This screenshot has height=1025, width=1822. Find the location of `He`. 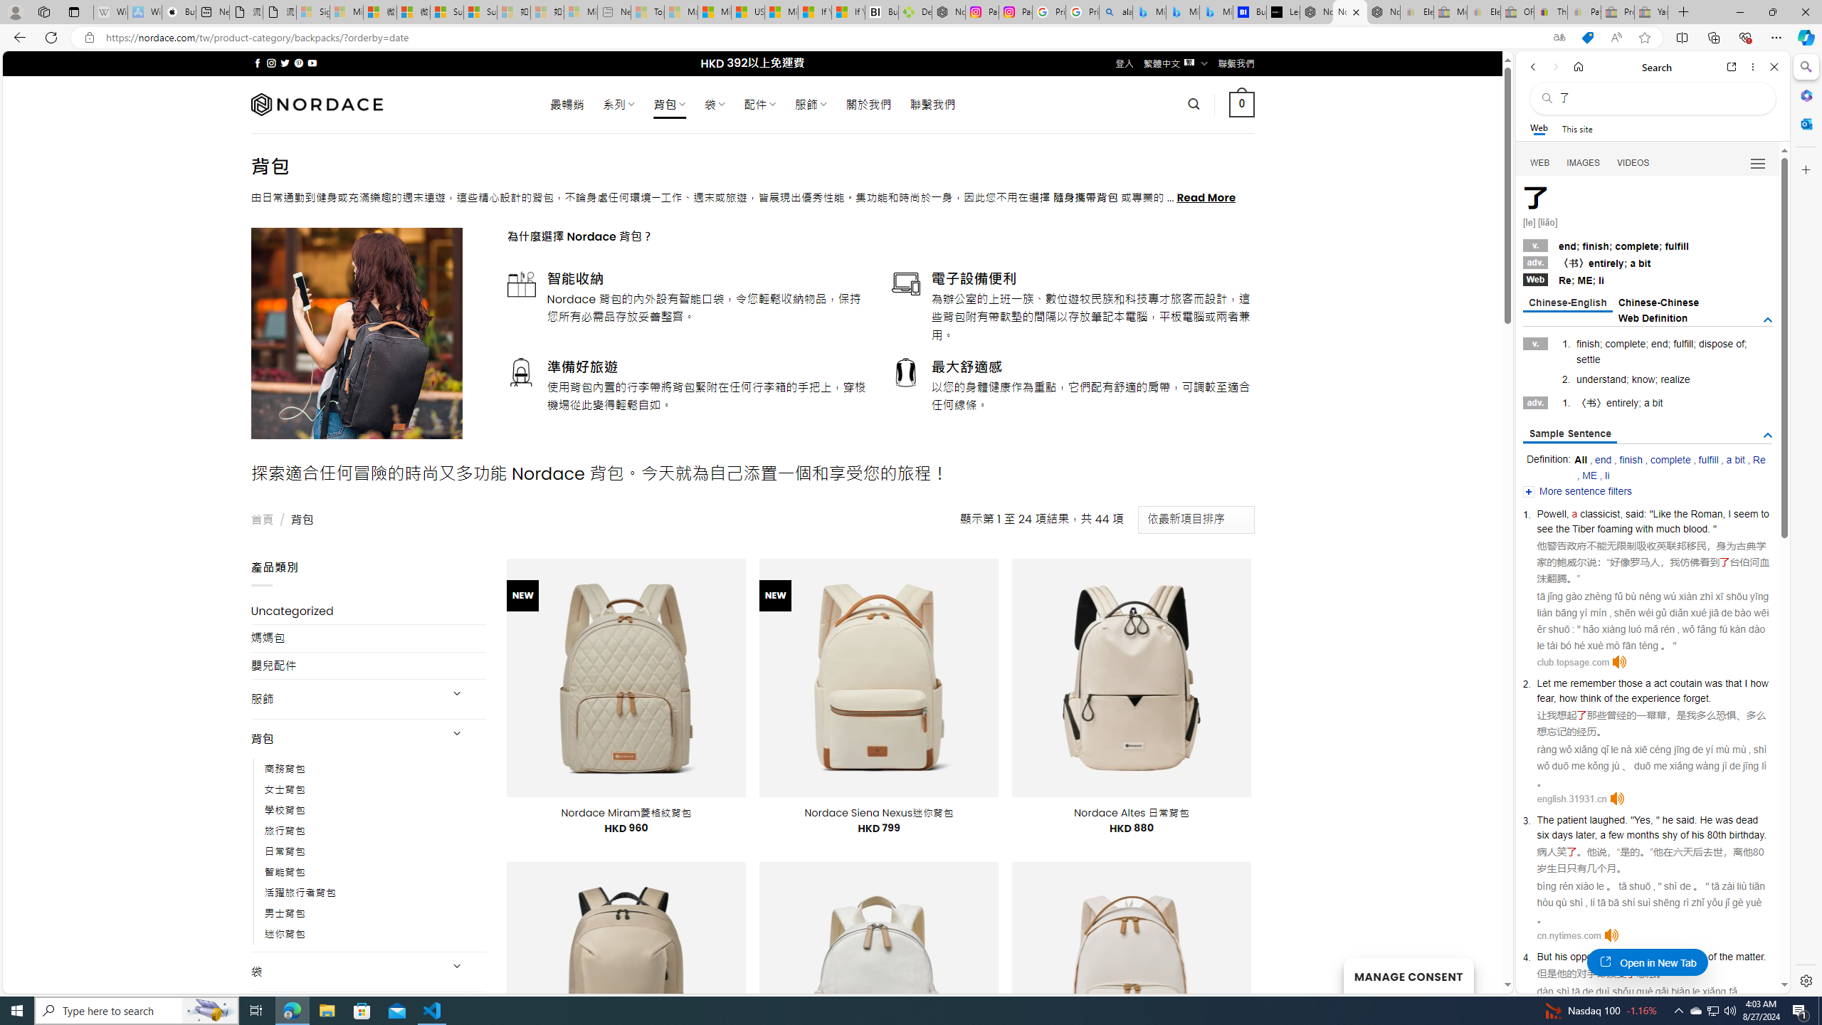

He is located at coordinates (1706, 820).